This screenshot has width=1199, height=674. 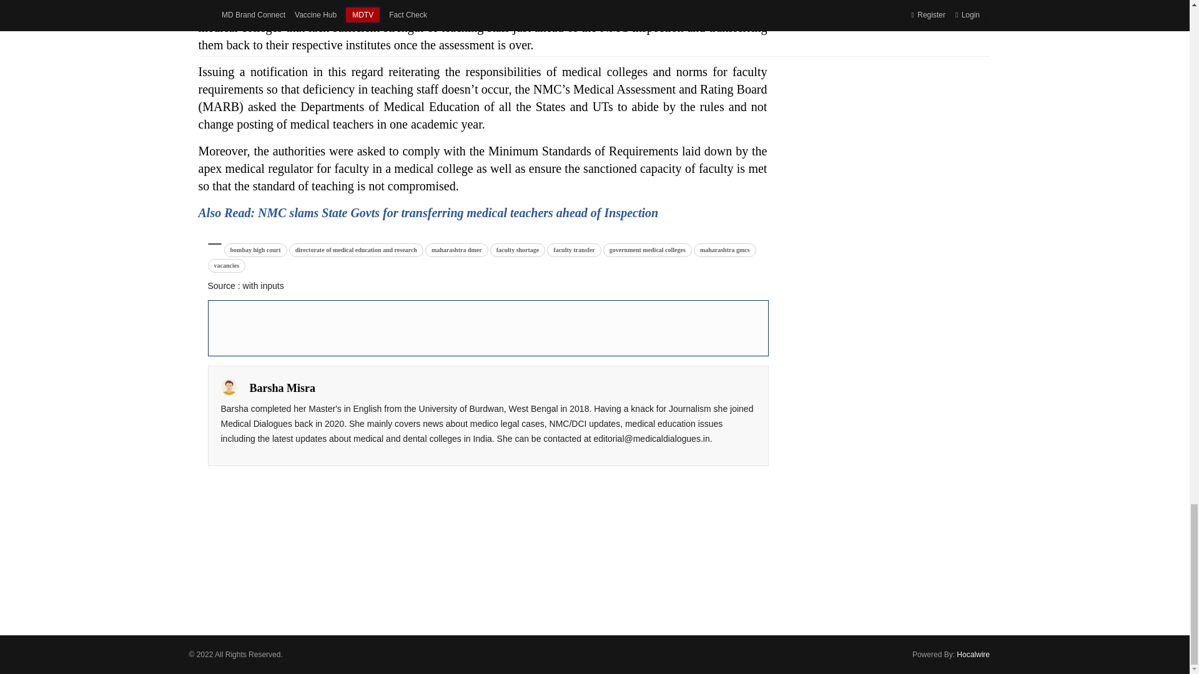 I want to click on Barsha Misra, so click(x=229, y=386).